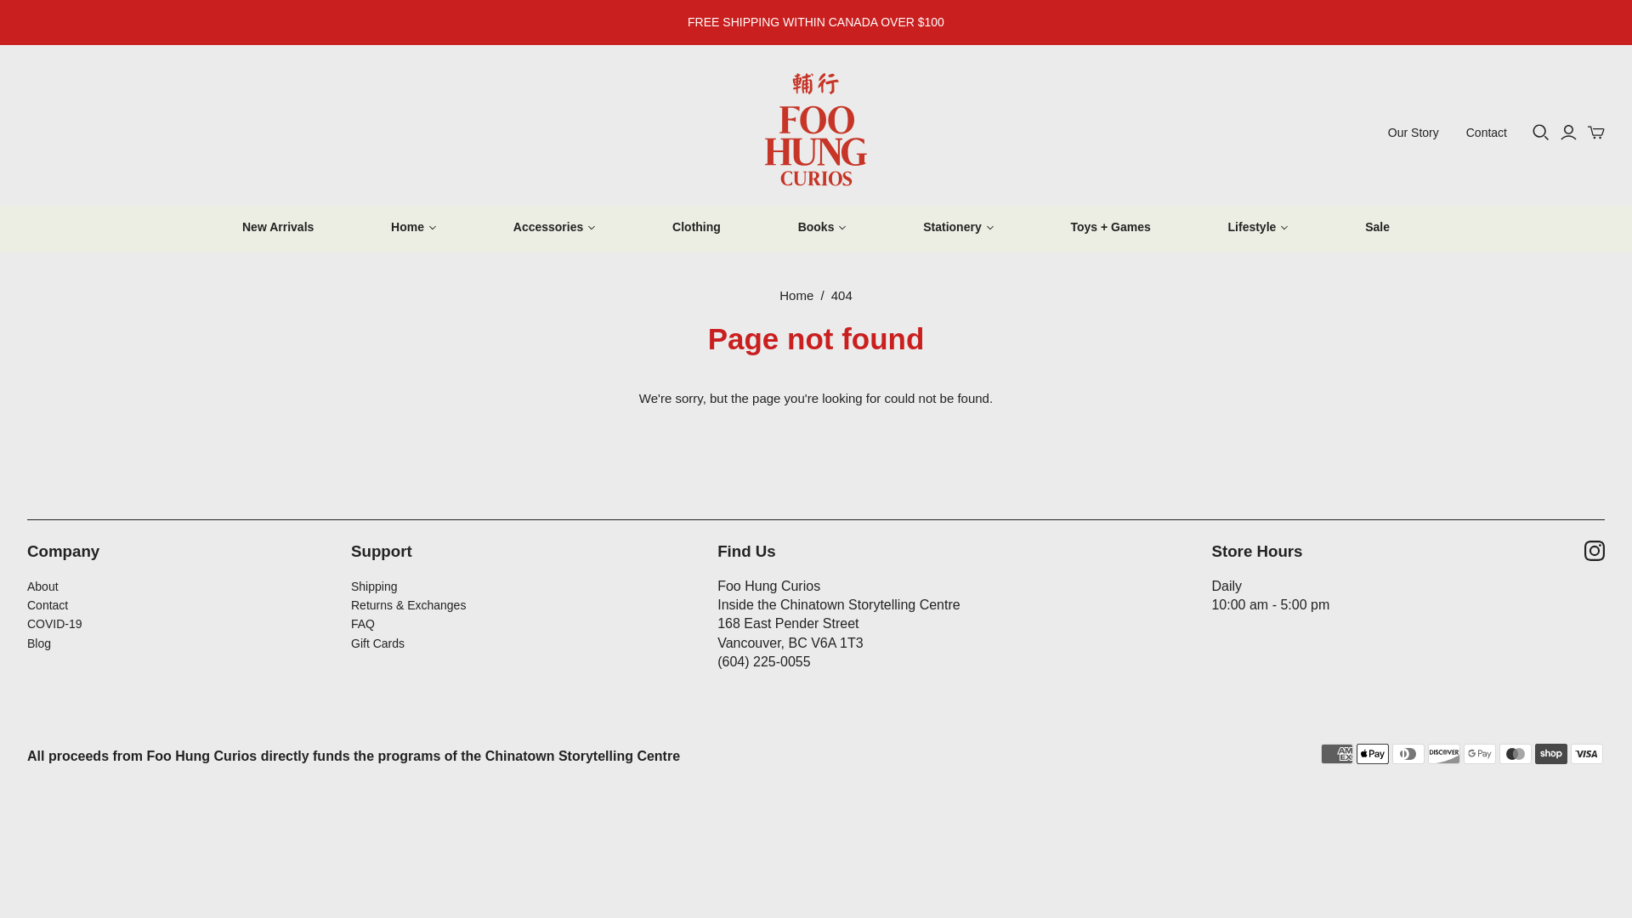  I want to click on Mastercard, so click(1516, 753).